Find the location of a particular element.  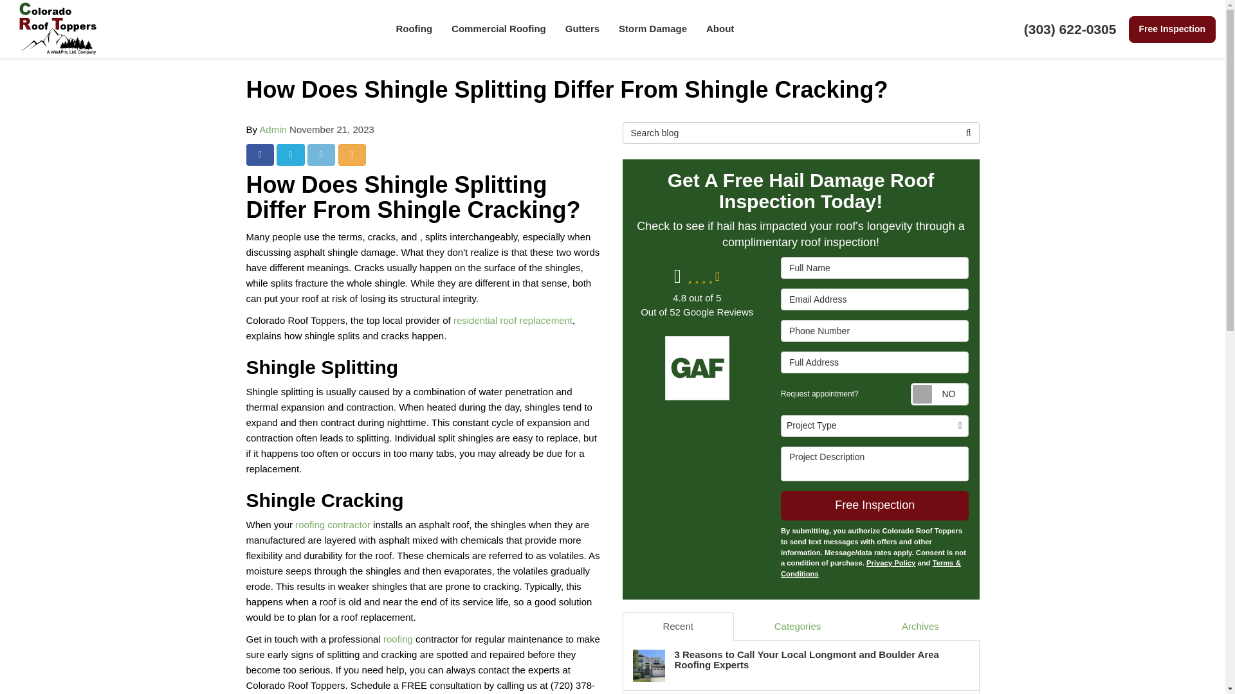

Admin is located at coordinates (273, 129).